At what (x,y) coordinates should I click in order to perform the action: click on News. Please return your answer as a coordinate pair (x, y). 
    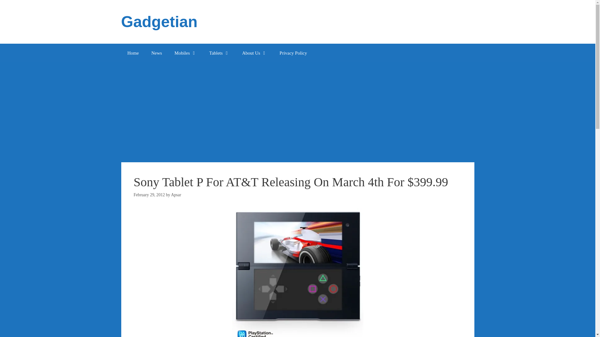
    Looking at the image, I should click on (156, 53).